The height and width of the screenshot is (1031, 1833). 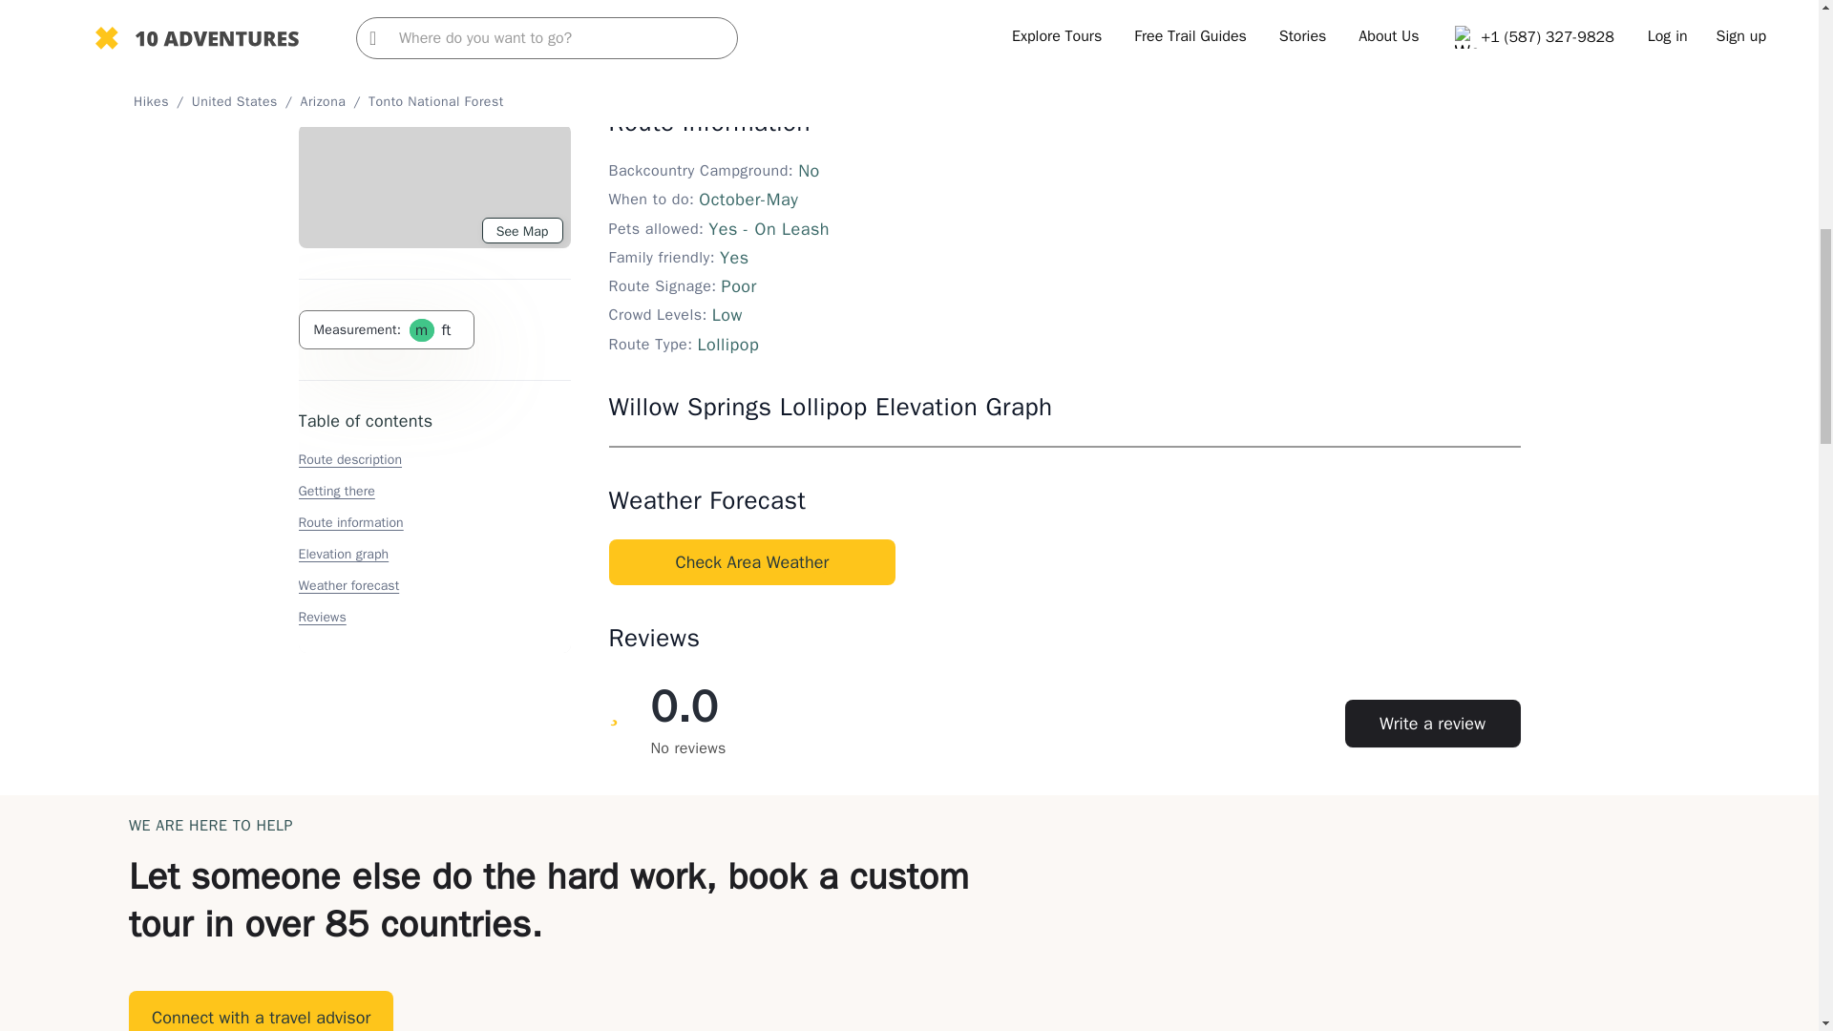 I want to click on Route information, so click(x=349, y=13).